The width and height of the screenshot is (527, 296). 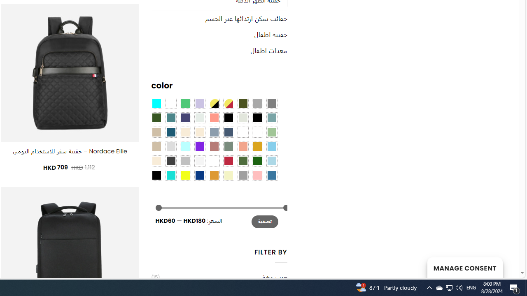 What do you see at coordinates (156, 146) in the screenshot?
I see `Light Taupe` at bounding box center [156, 146].